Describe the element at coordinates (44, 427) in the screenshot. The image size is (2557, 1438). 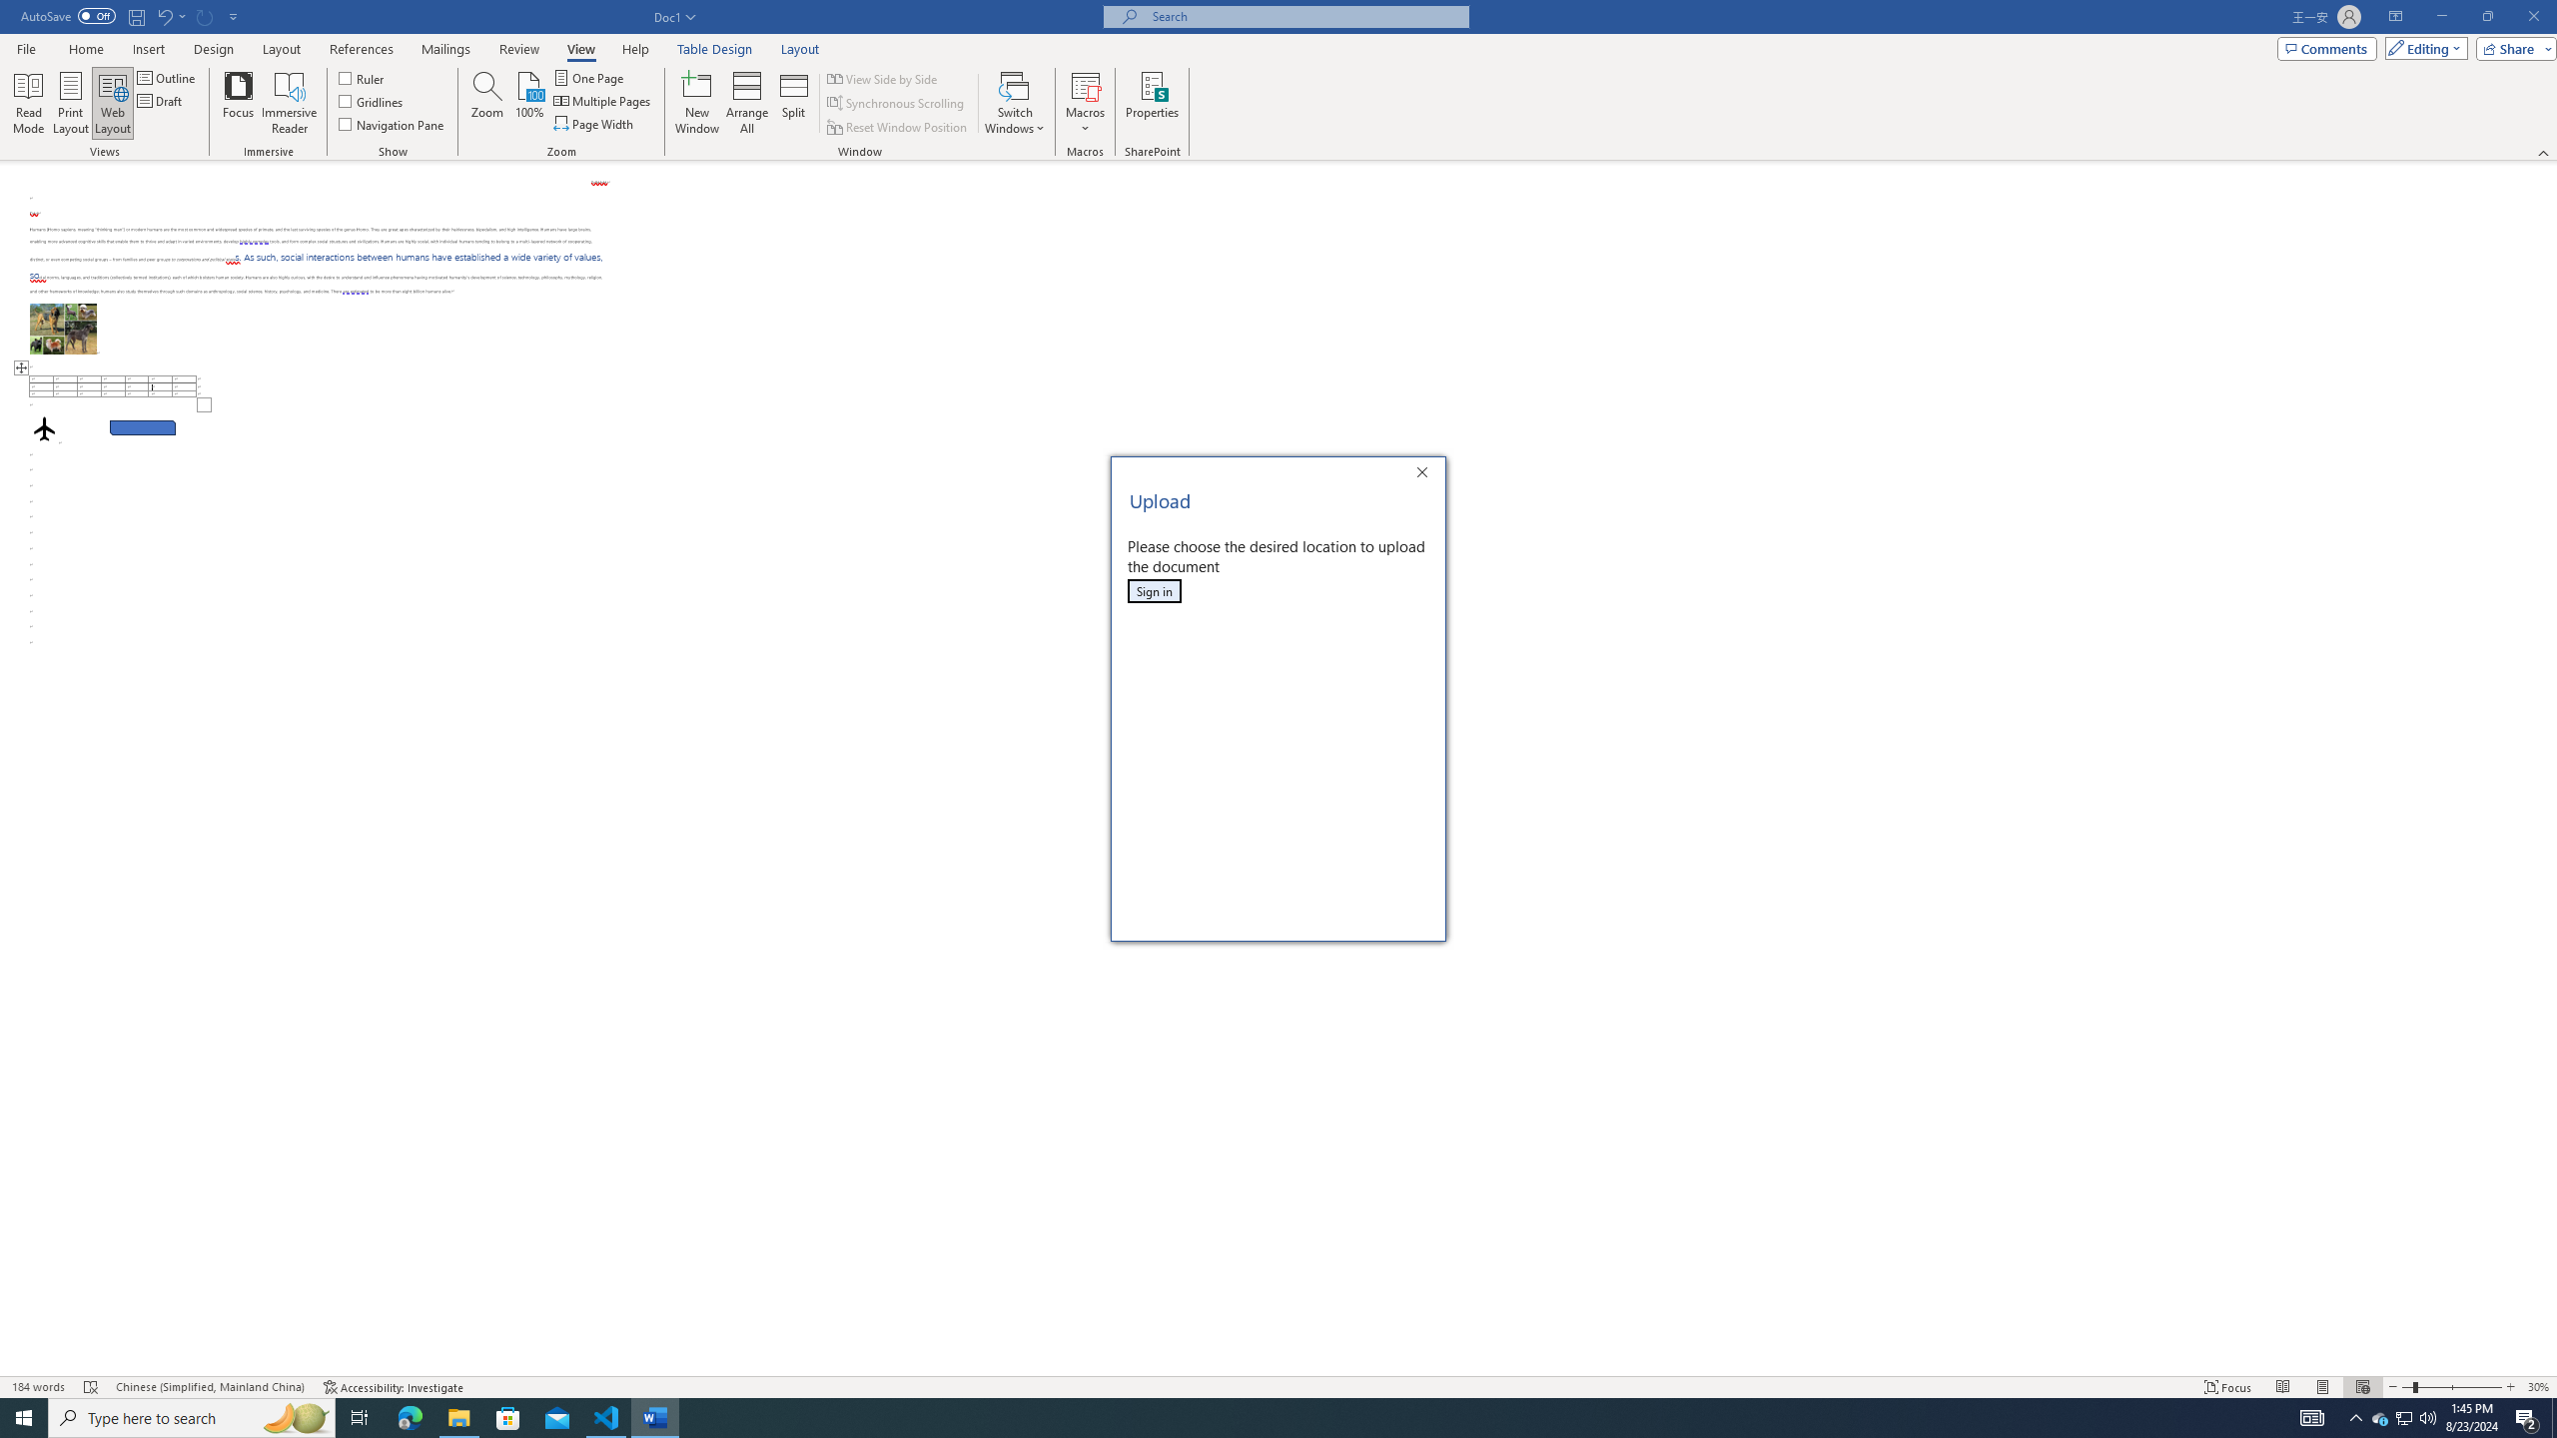
I see `Airplane with solid fill` at that location.